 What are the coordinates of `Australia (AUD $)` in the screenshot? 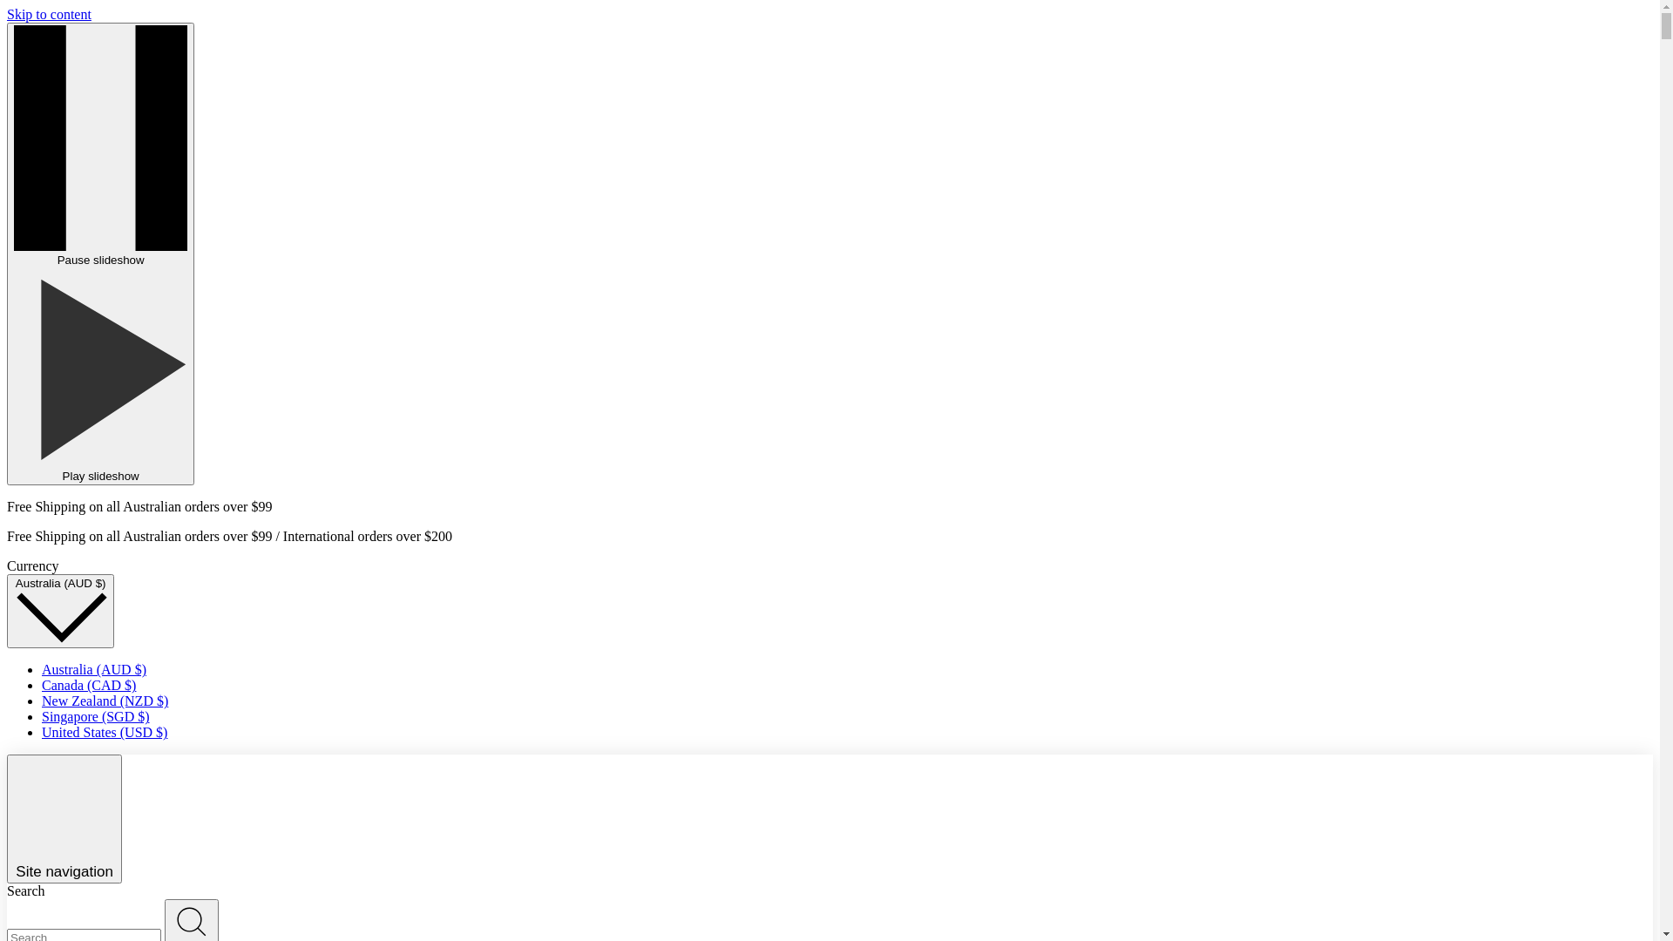 It's located at (61, 612).